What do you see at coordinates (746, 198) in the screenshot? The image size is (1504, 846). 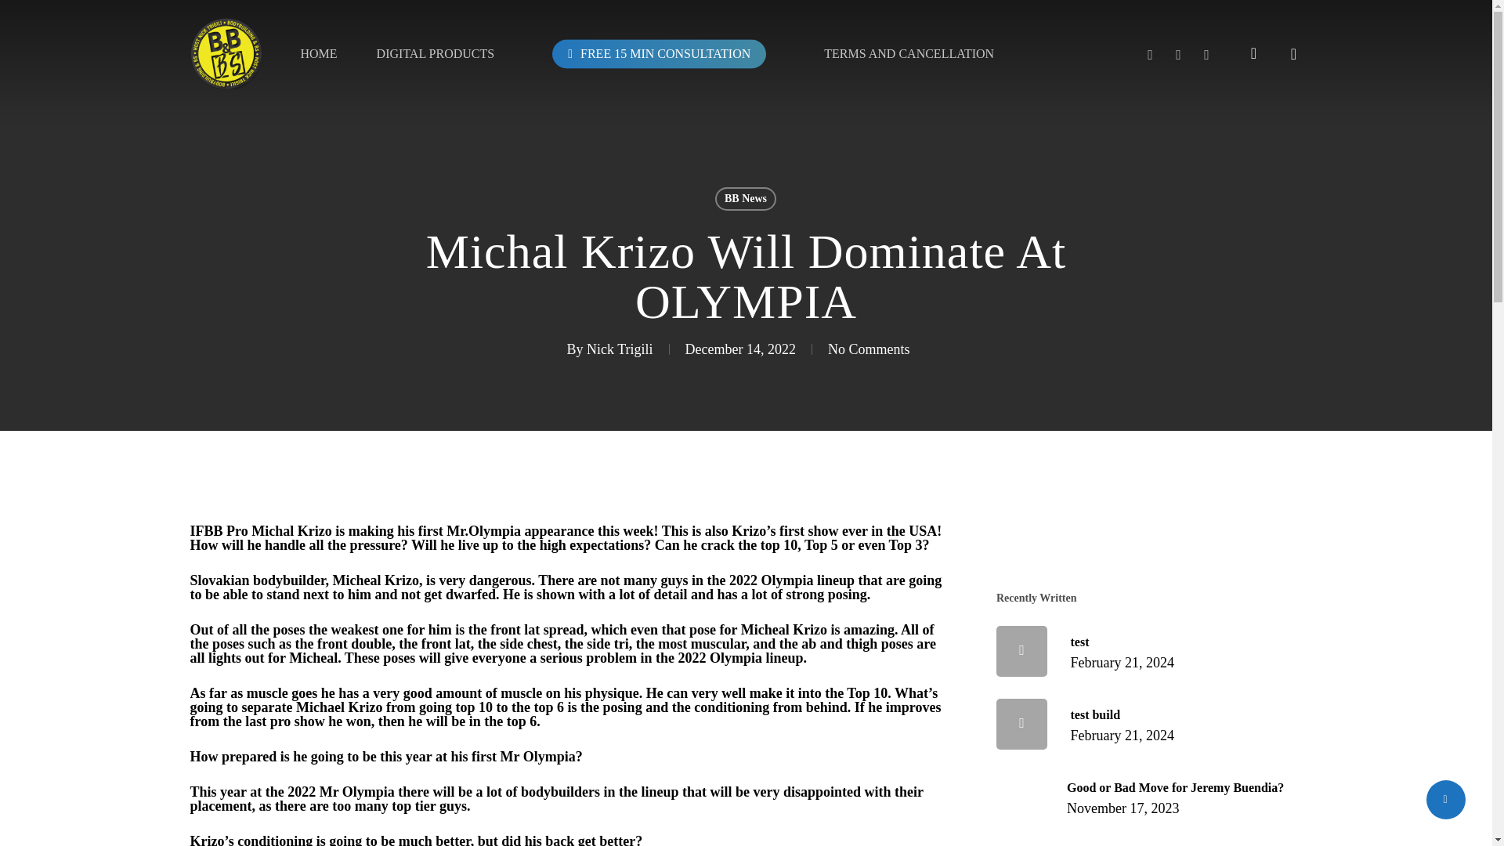 I see `FREE 15 MIN CONSULTATION` at bounding box center [746, 198].